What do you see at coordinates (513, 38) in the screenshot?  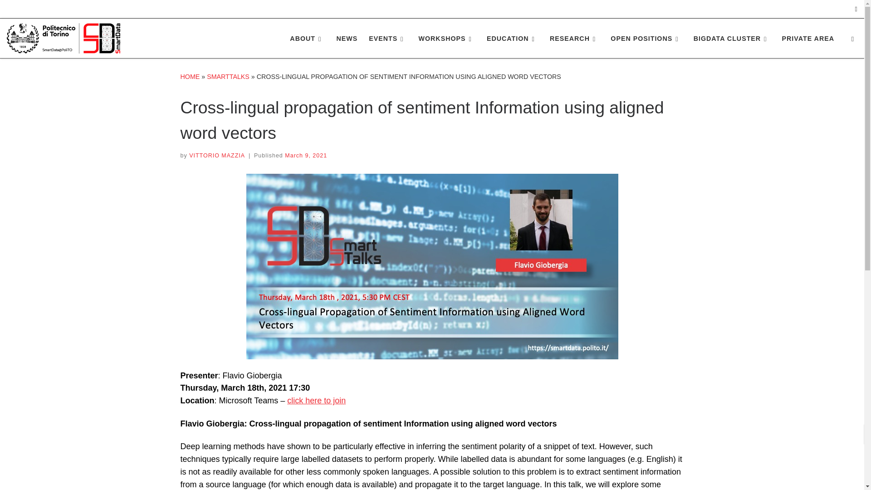 I see `EDUCATION` at bounding box center [513, 38].